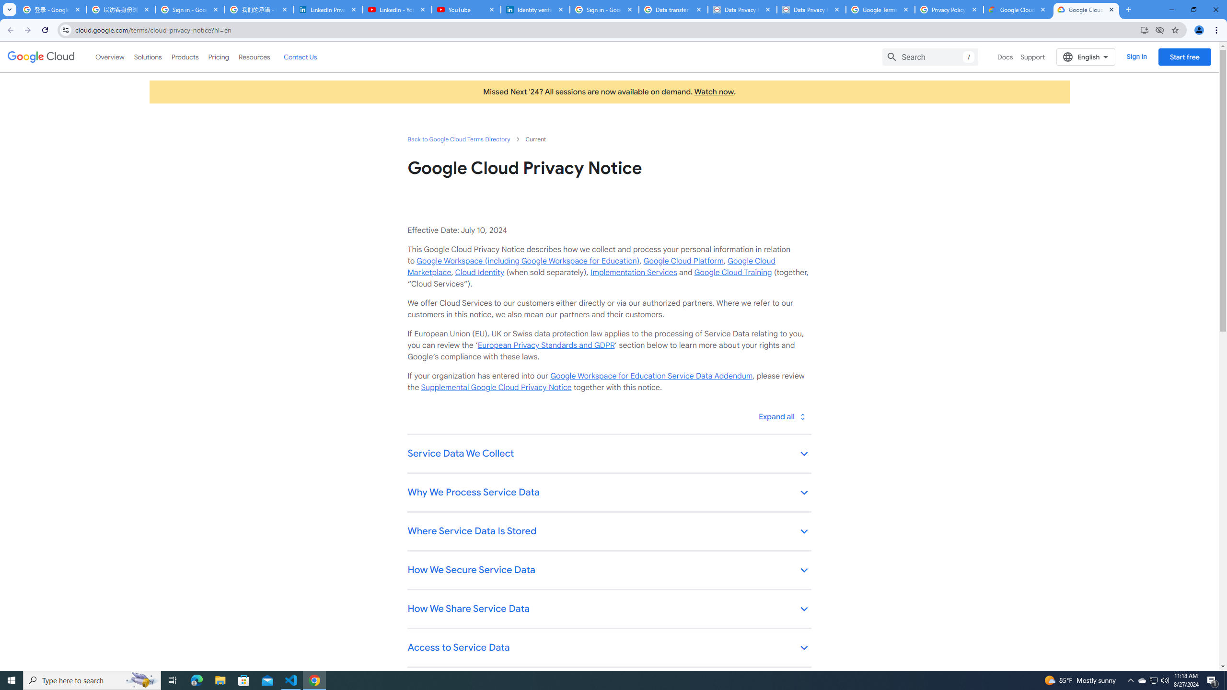  I want to click on How We Secure Service Data keyboard_arrow_down, so click(609, 571).